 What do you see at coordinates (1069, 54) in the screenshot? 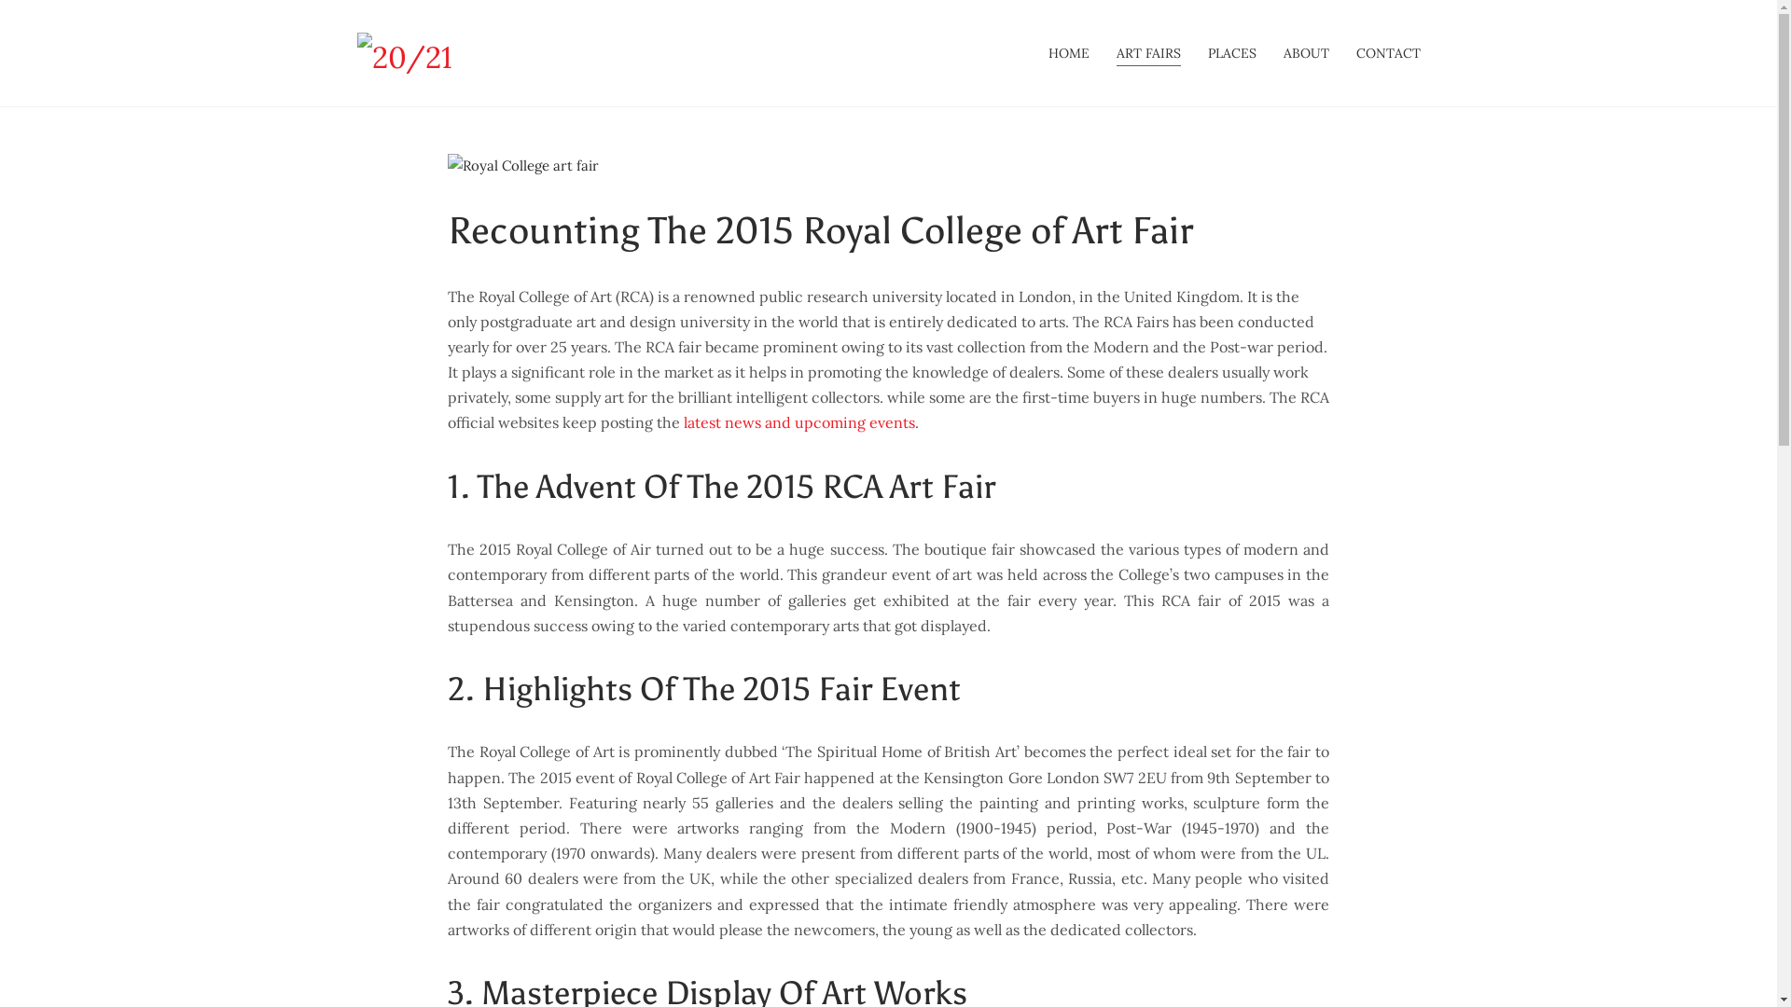
I see `HOME` at bounding box center [1069, 54].